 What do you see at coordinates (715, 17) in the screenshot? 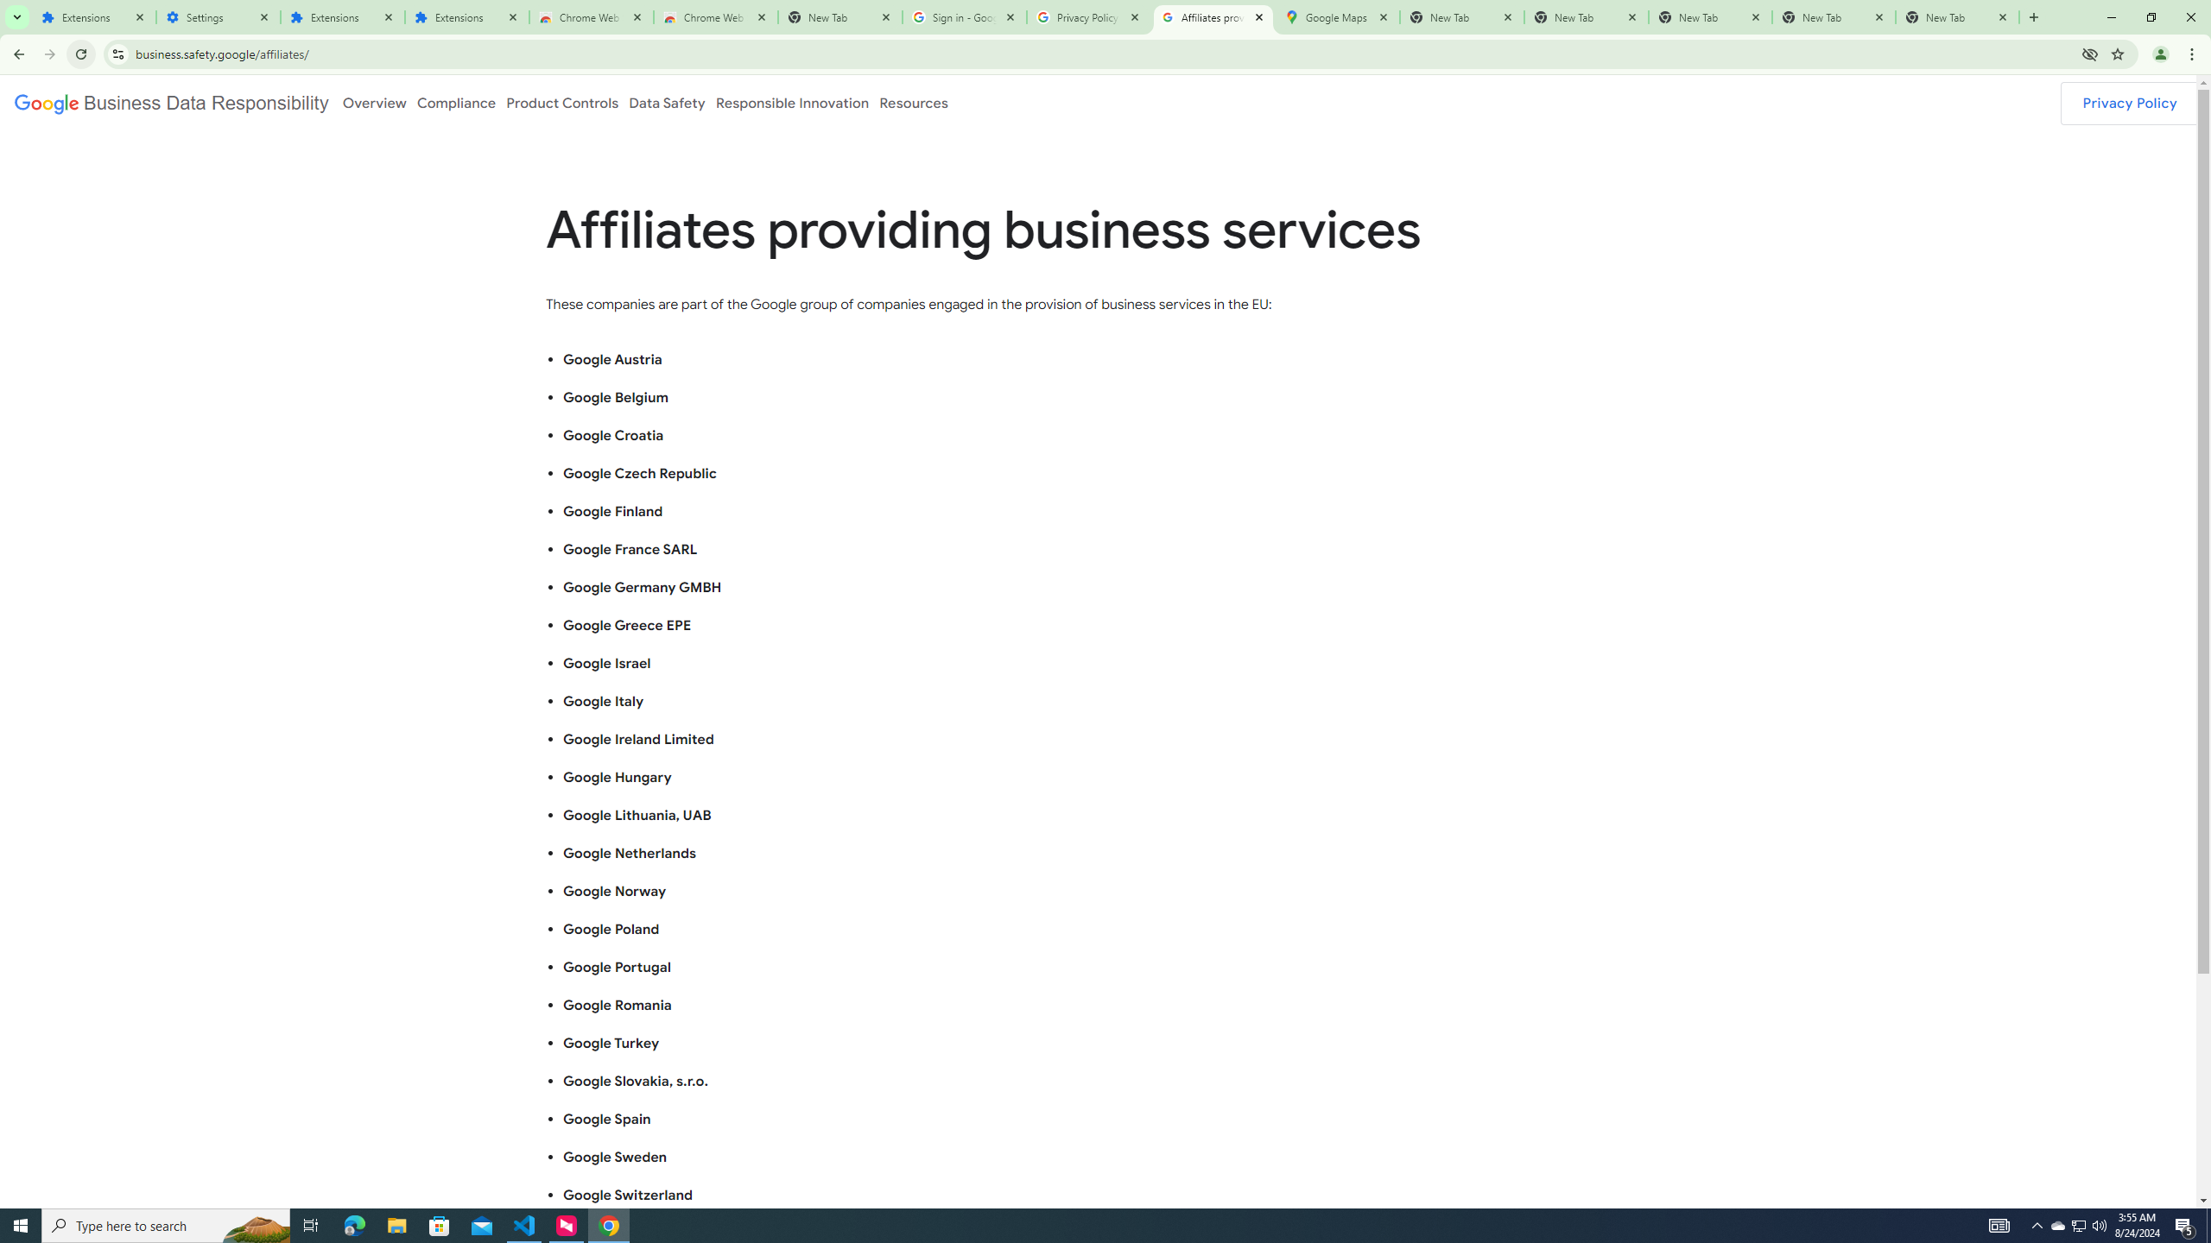
I see `Chrome Web Store - Themes` at bounding box center [715, 17].